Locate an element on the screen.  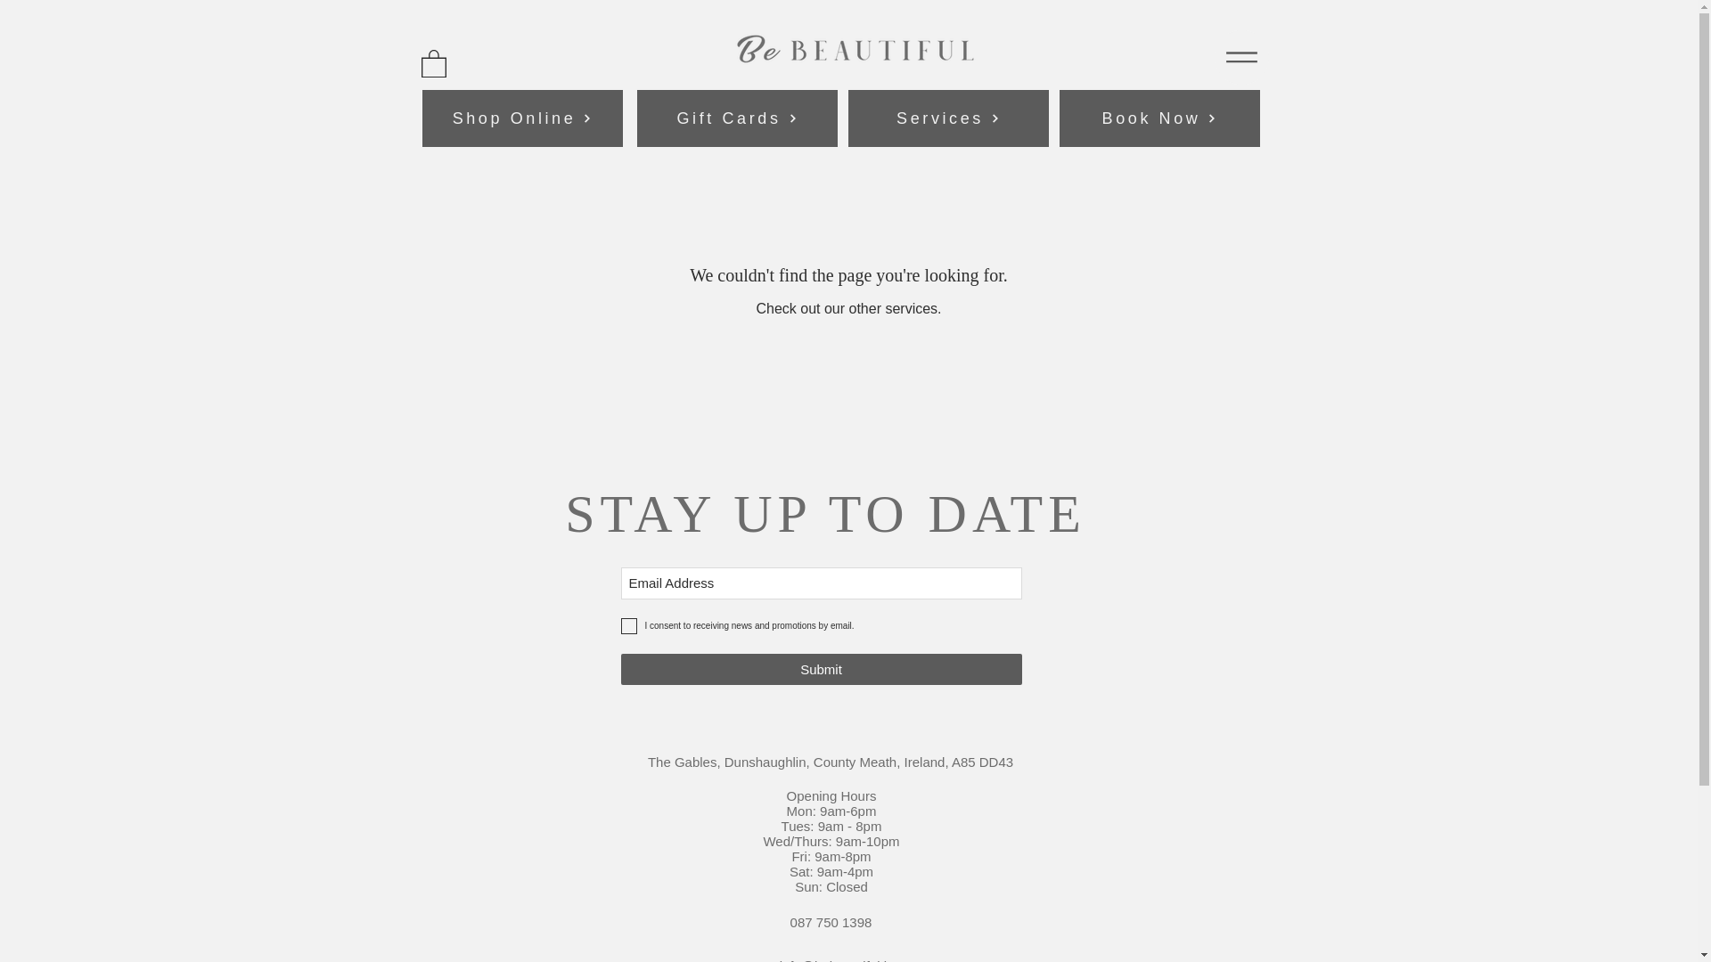
Submit is located at coordinates (820, 669).